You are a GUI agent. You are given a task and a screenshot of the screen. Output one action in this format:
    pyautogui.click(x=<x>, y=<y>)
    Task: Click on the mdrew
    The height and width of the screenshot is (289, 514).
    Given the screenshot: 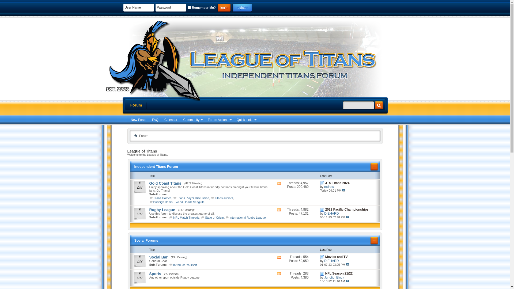 What is the action you would take?
    pyautogui.click(x=329, y=187)
    